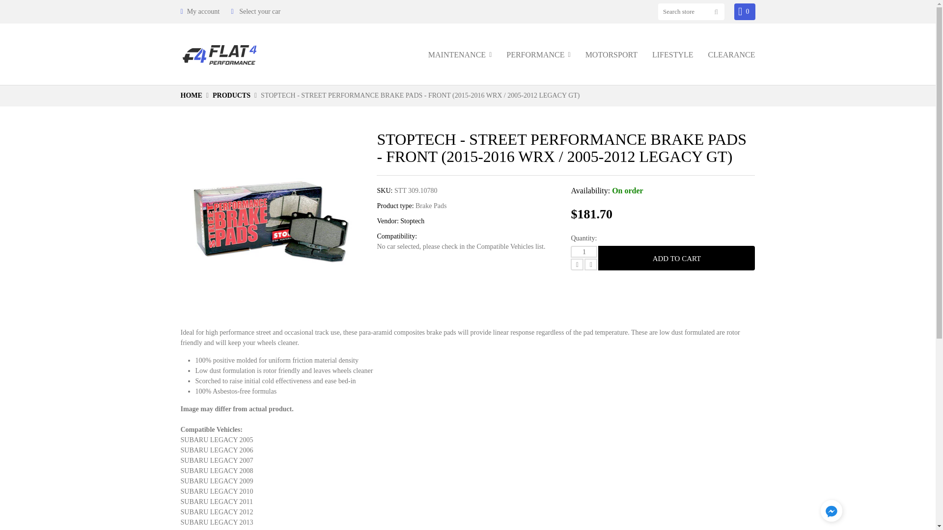 This screenshot has height=530, width=943. I want to click on My account, so click(200, 12).